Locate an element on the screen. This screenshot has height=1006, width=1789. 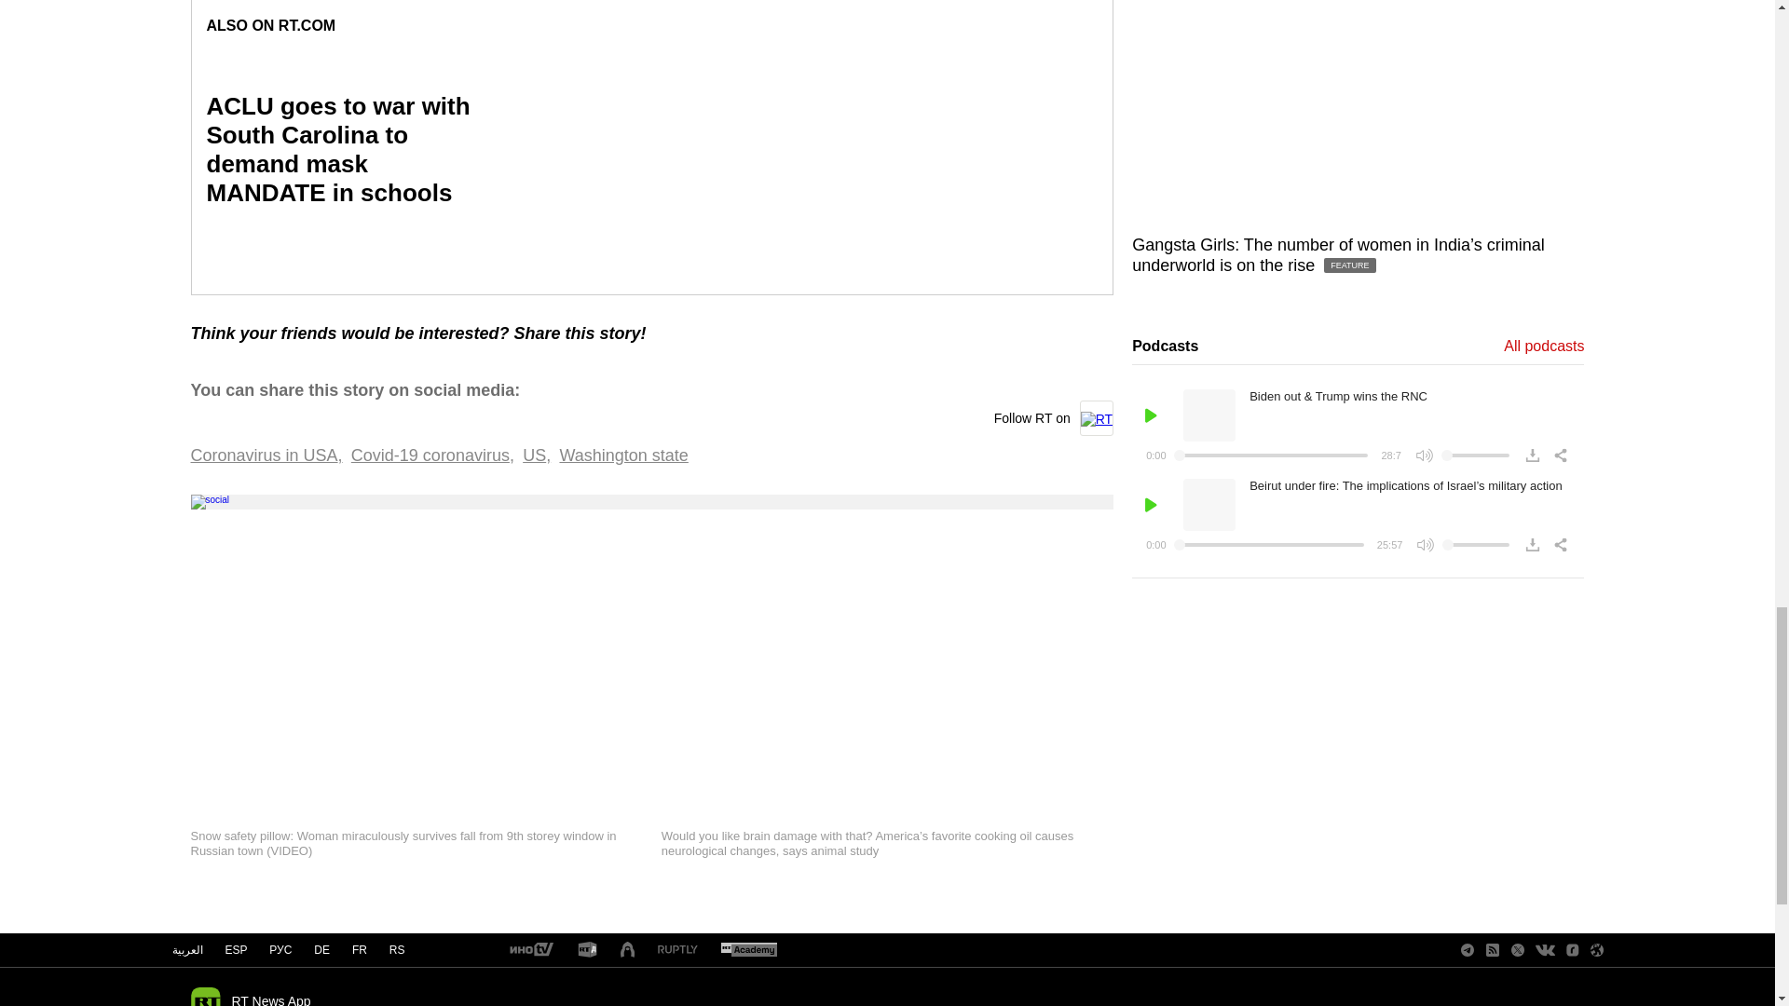
RT  is located at coordinates (677, 950).